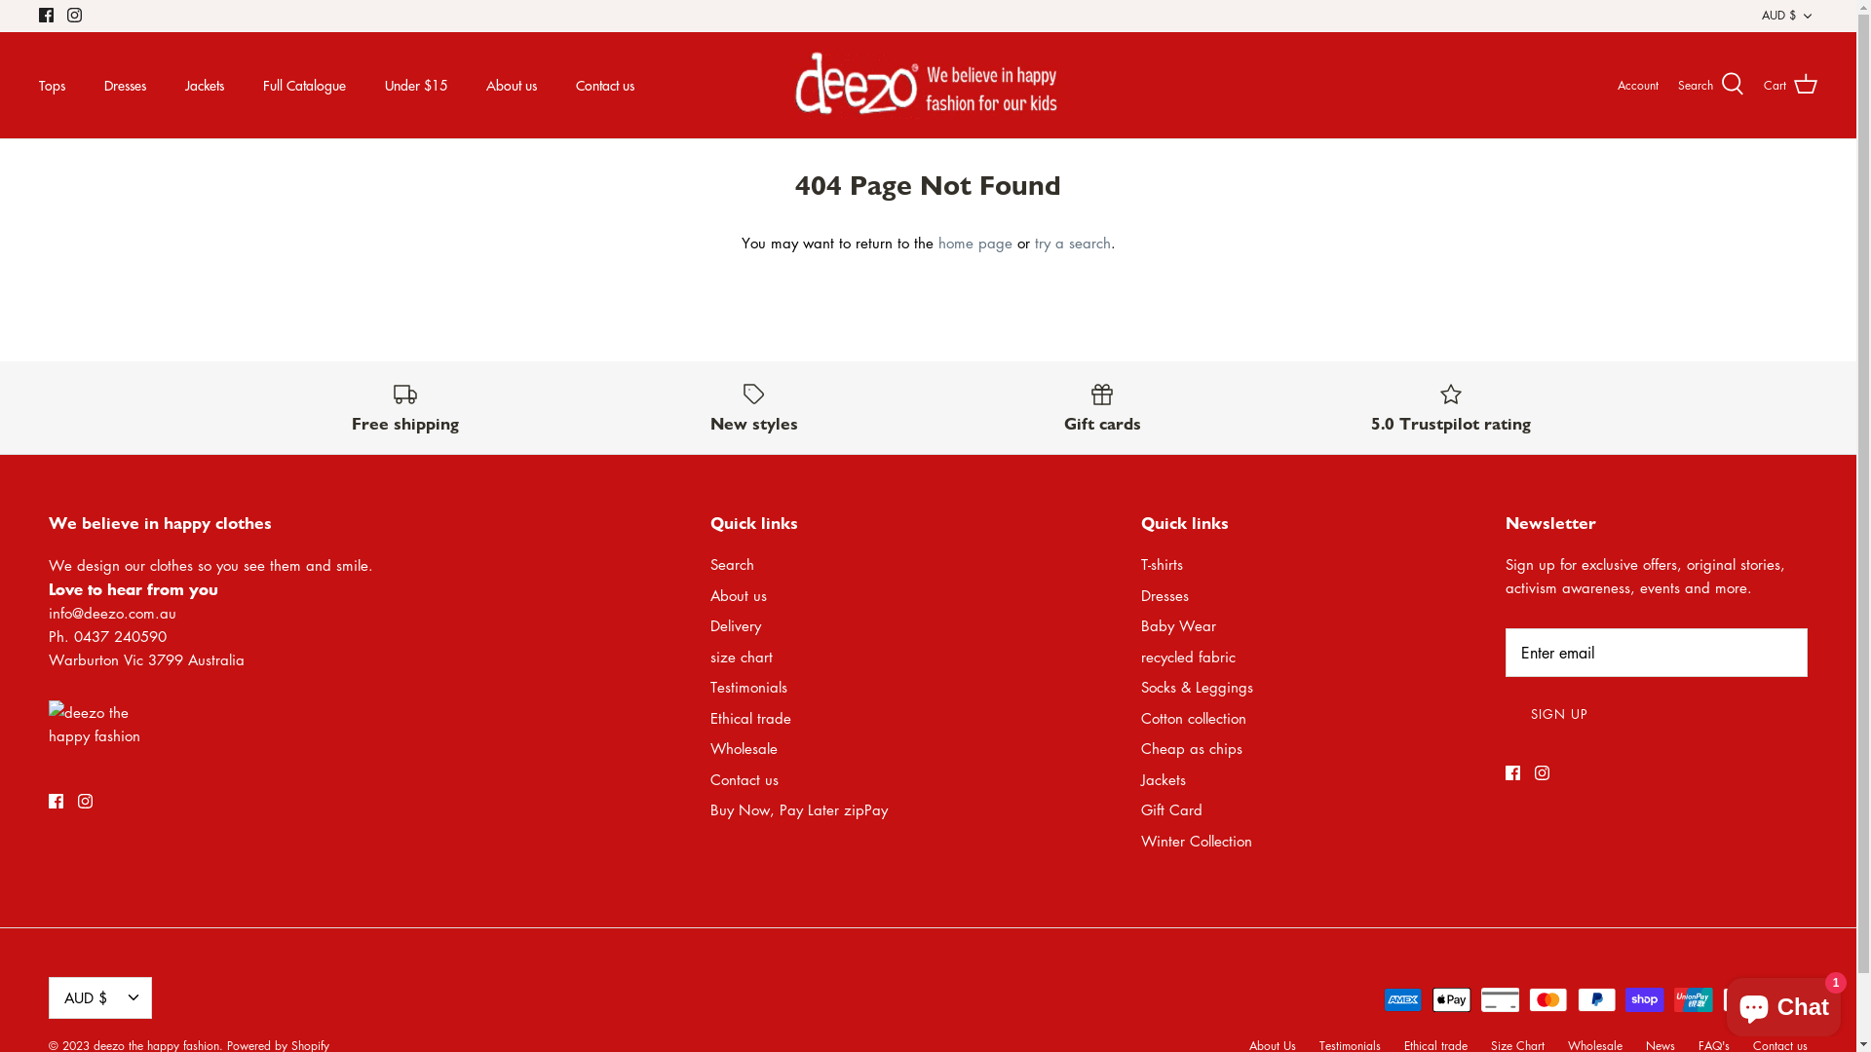 The height and width of the screenshot is (1052, 1871). What do you see at coordinates (1192, 748) in the screenshot?
I see `Cheap as chips` at bounding box center [1192, 748].